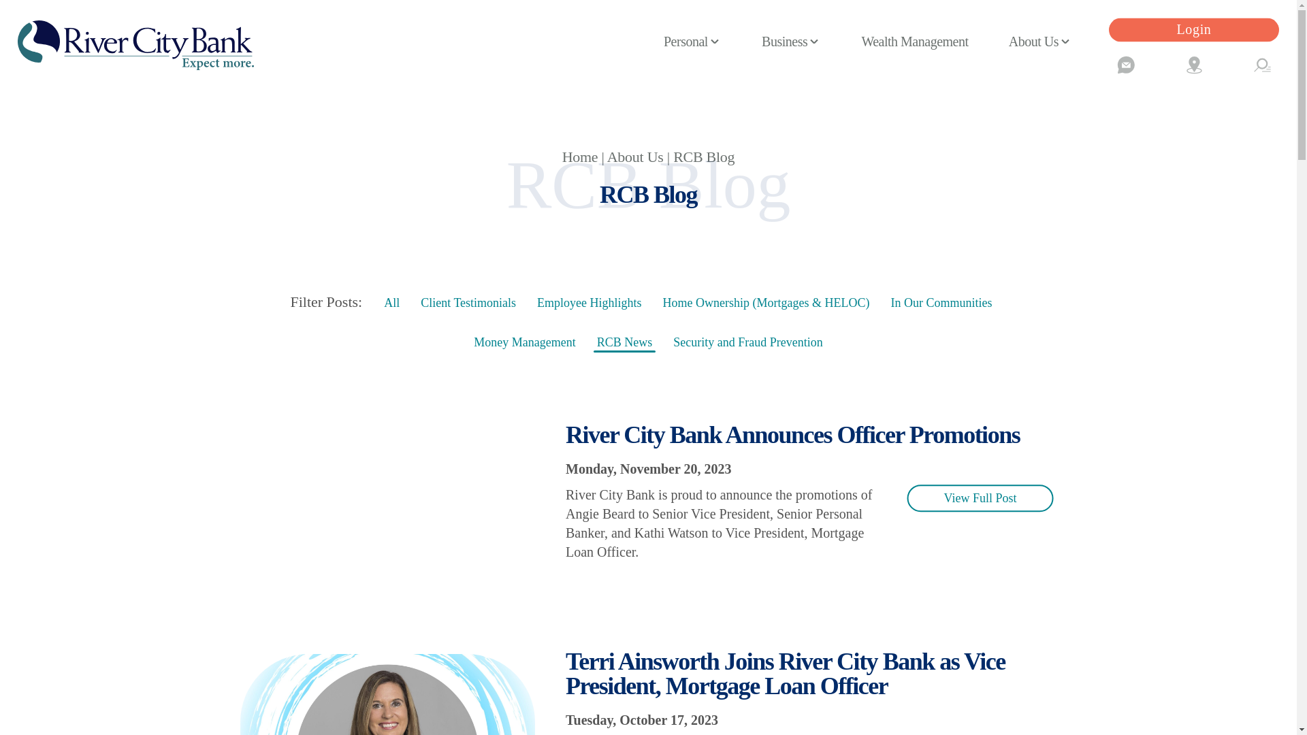 The width and height of the screenshot is (1307, 735). Describe the element at coordinates (580, 157) in the screenshot. I see `Home` at that location.